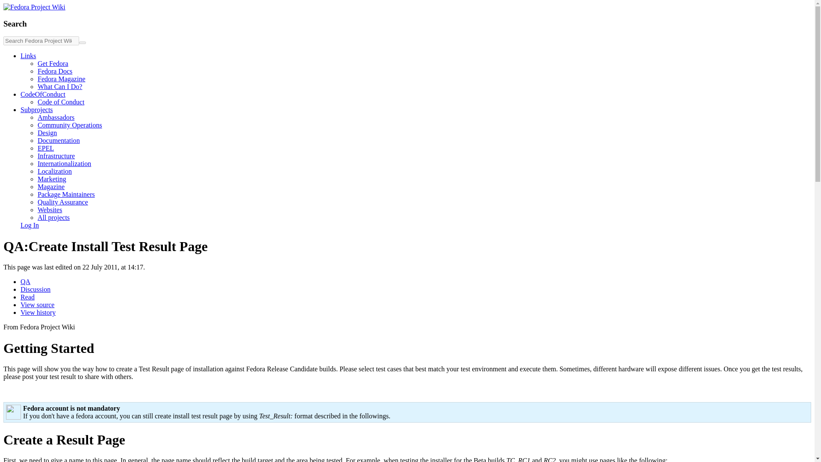  Describe the element at coordinates (52, 179) in the screenshot. I see `Marketing` at that location.